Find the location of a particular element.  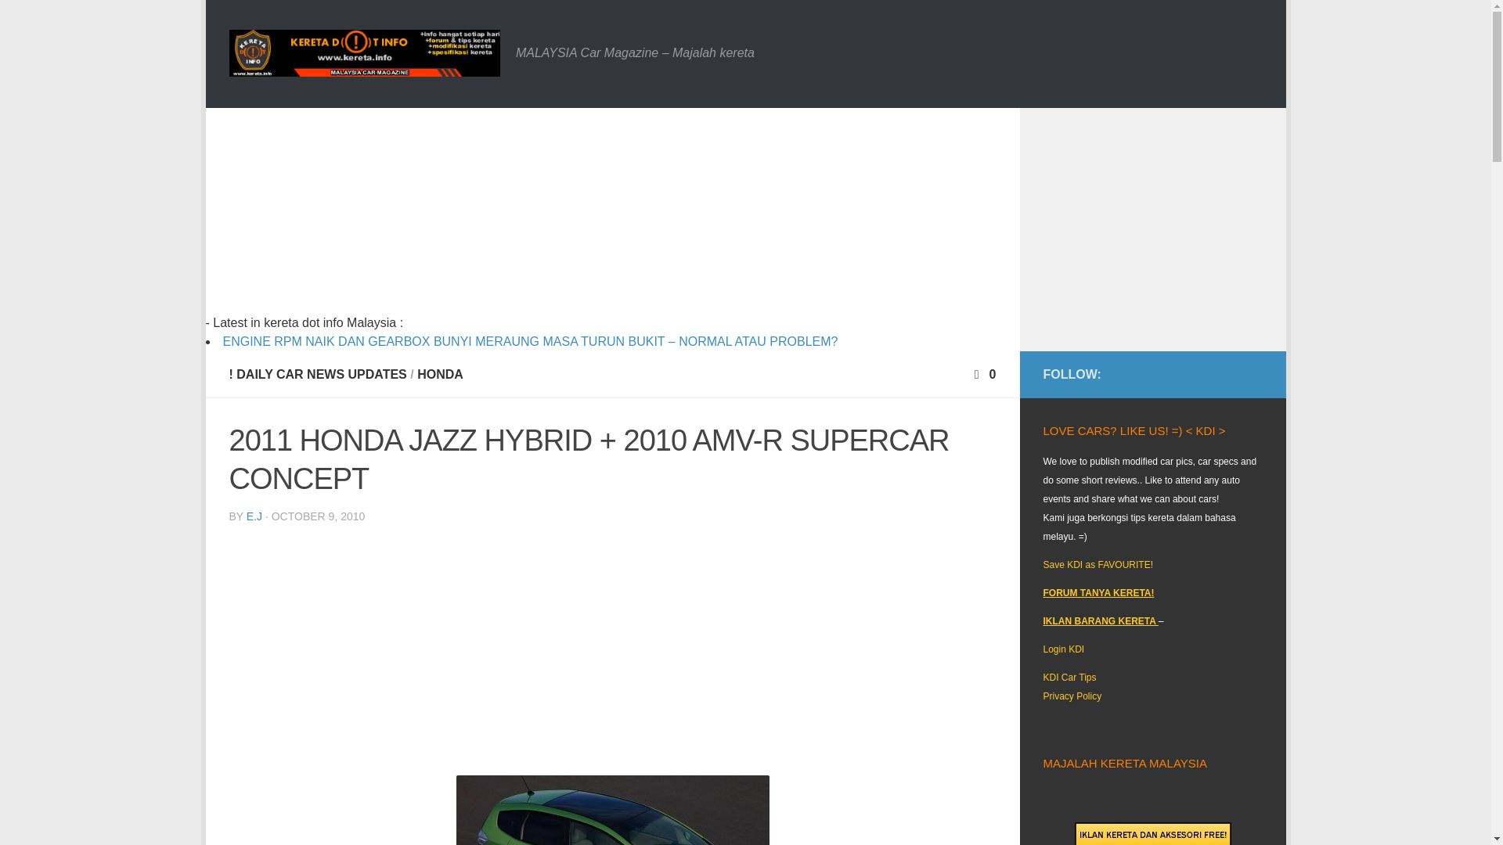

0 is located at coordinates (983, 374).